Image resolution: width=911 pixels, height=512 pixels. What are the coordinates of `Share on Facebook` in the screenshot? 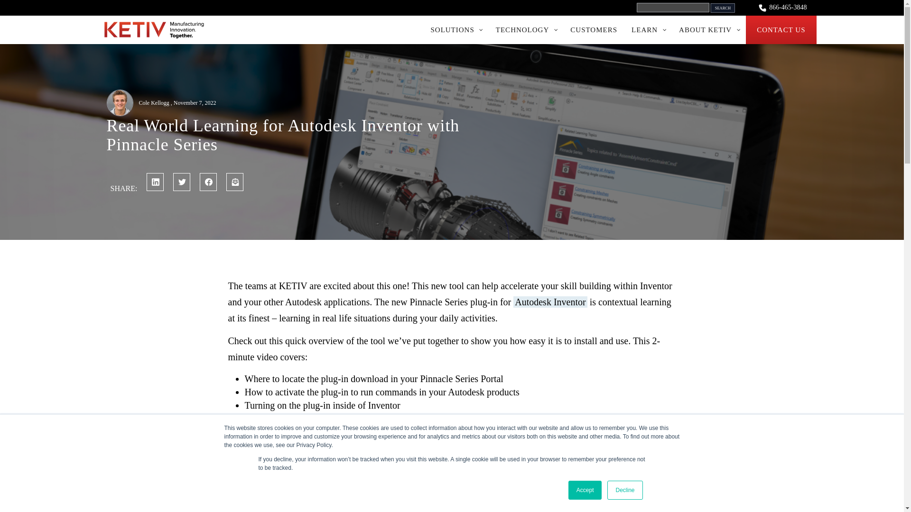 It's located at (208, 182).